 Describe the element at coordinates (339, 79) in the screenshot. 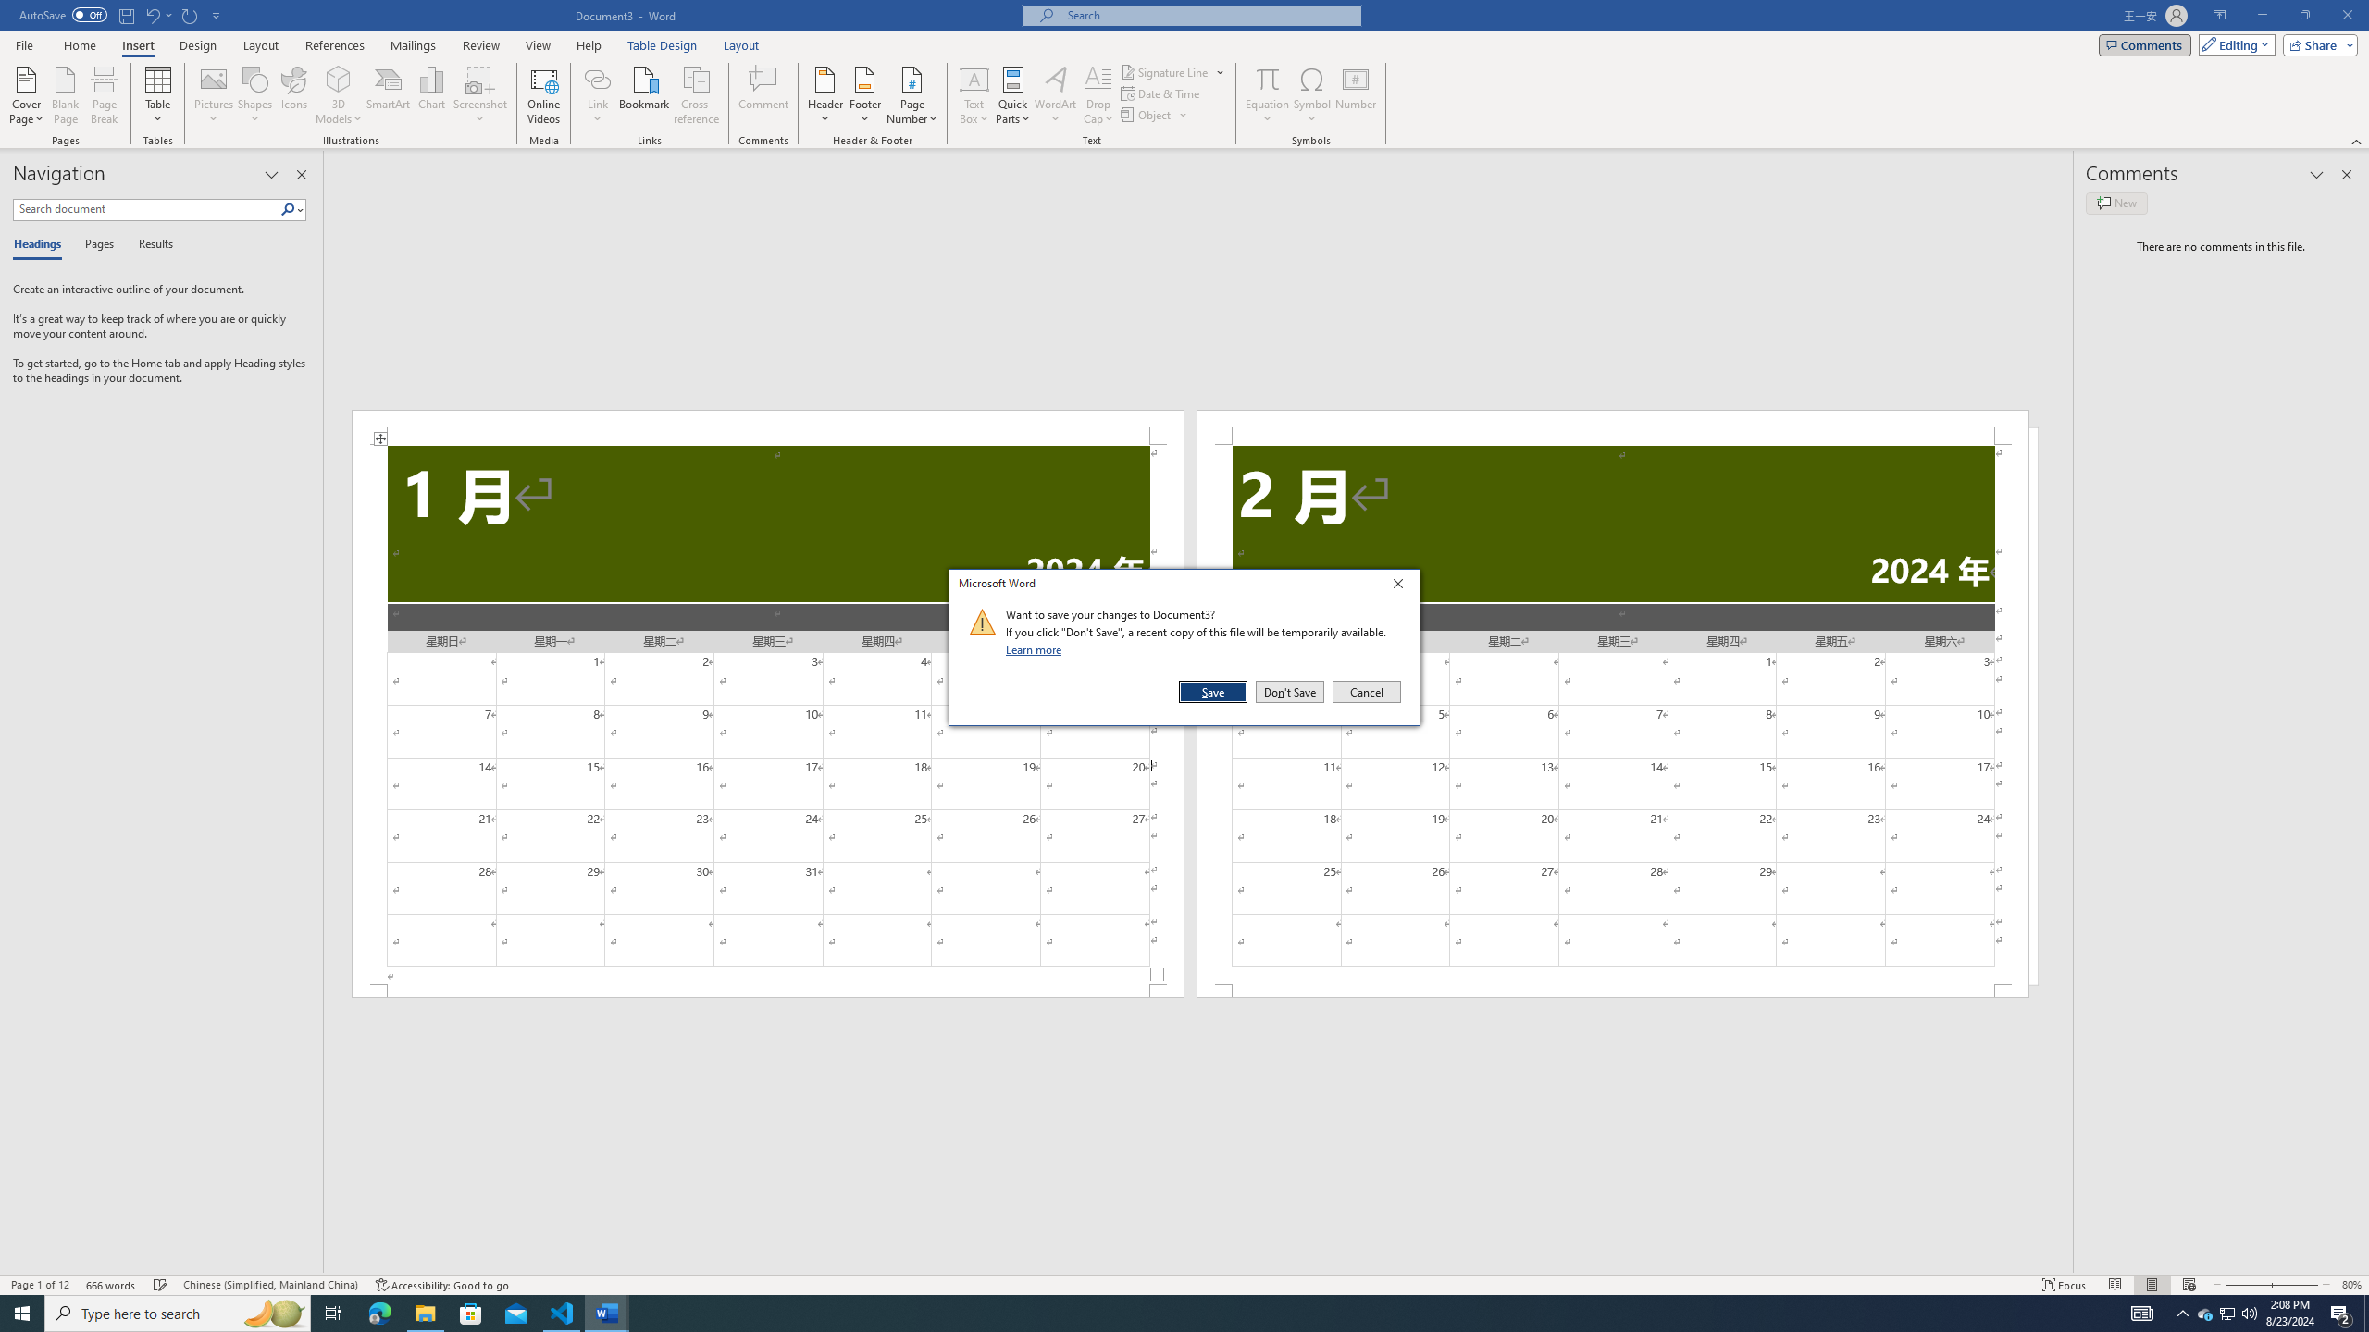

I see `Link` at that location.